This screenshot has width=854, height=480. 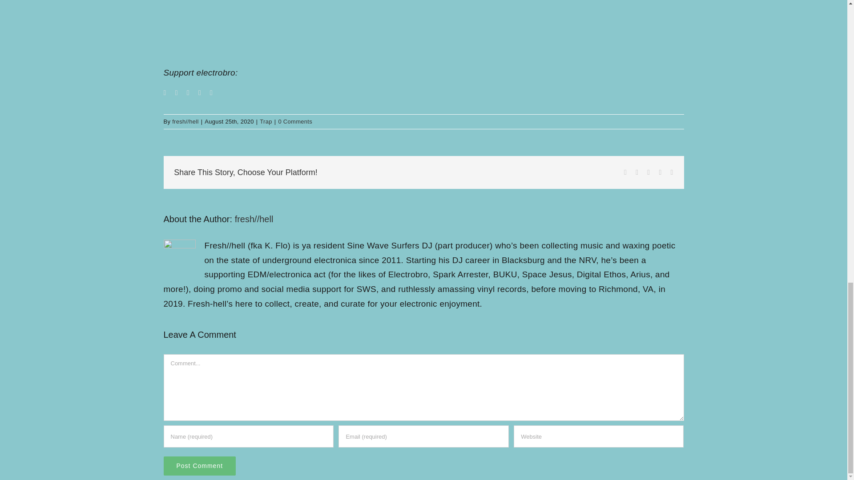 What do you see at coordinates (188, 92) in the screenshot?
I see `Instagram` at bounding box center [188, 92].